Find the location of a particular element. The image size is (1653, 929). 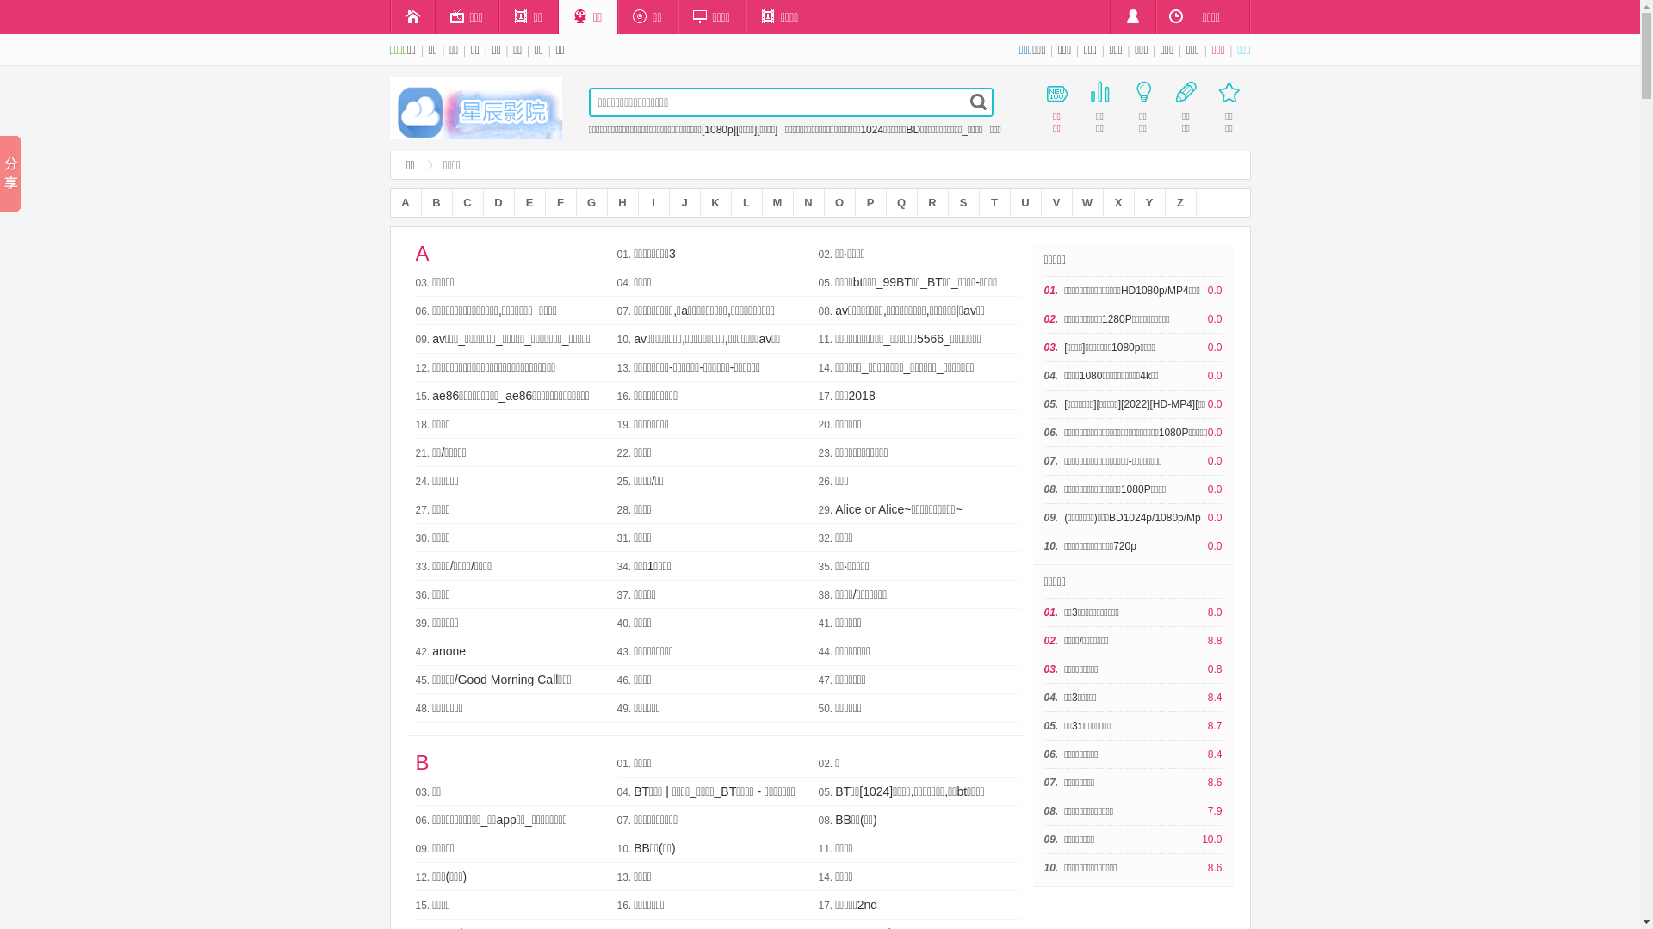

F is located at coordinates (561, 203).